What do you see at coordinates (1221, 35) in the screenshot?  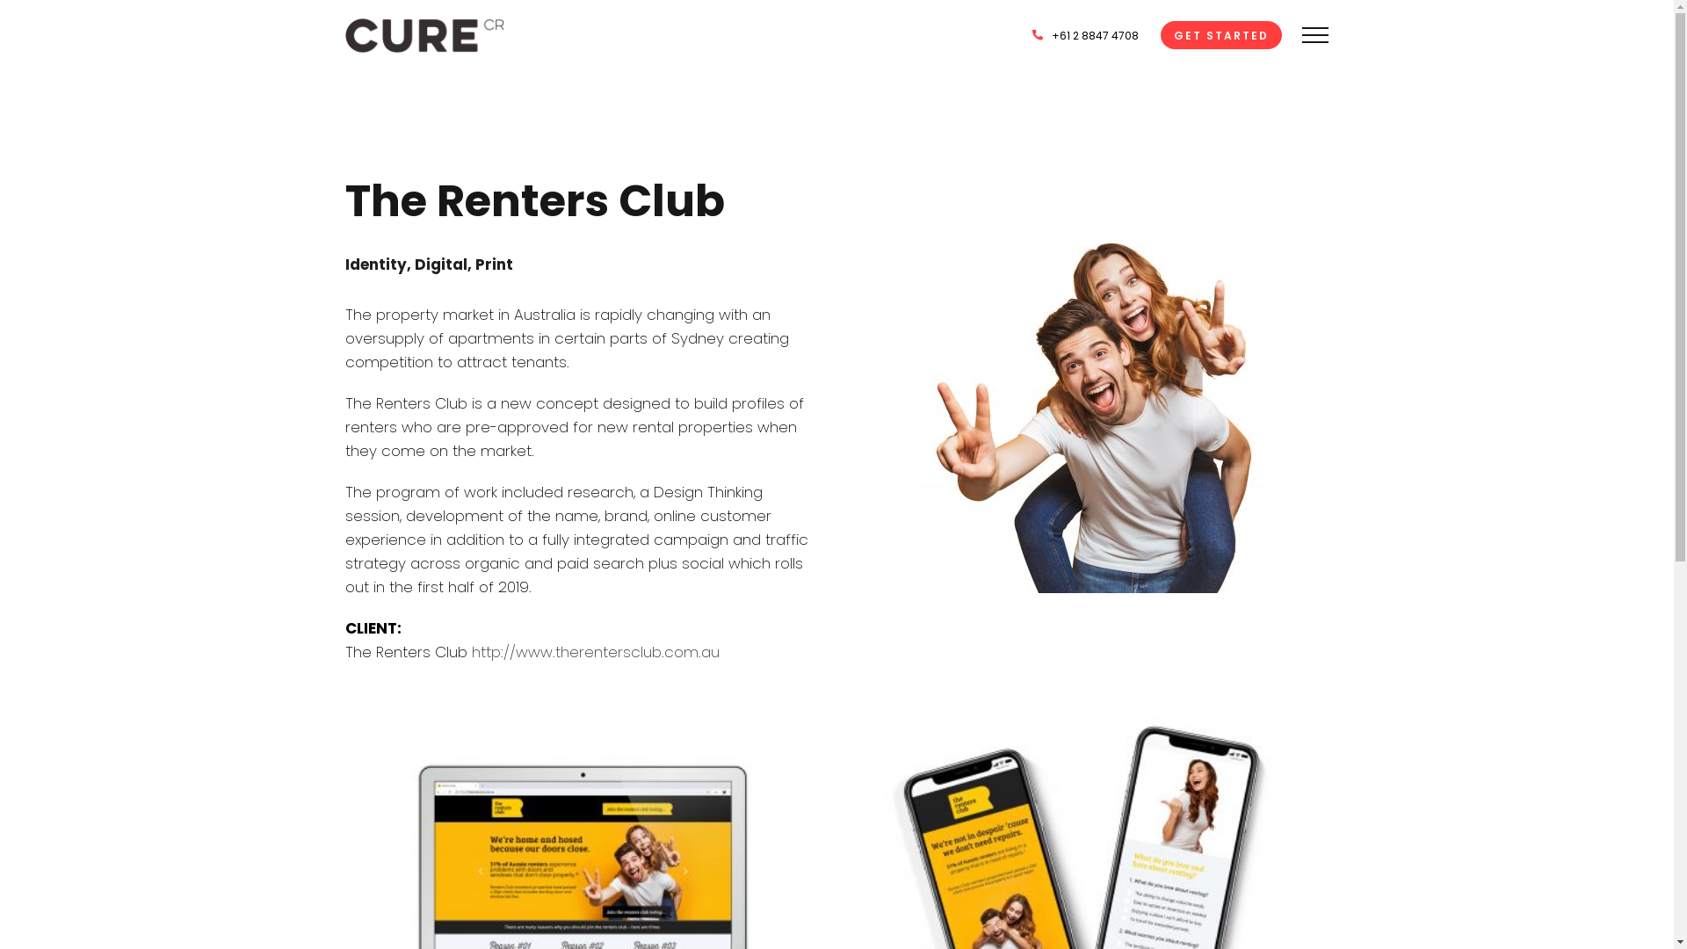 I see `GET STARTED` at bounding box center [1221, 35].